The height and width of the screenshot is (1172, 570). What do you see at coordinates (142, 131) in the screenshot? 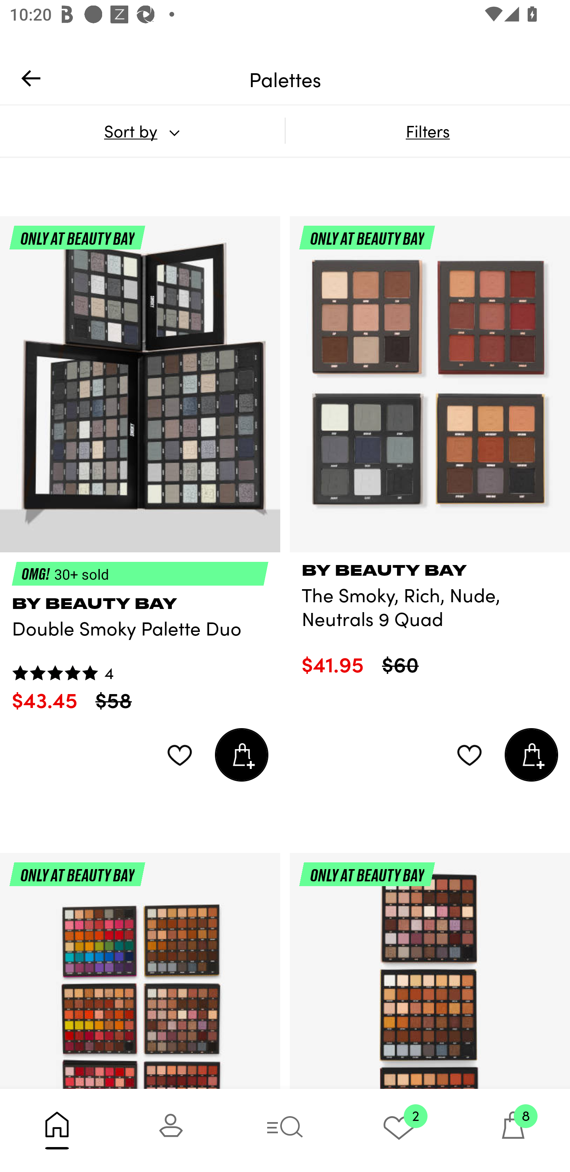
I see `Sort by` at bounding box center [142, 131].